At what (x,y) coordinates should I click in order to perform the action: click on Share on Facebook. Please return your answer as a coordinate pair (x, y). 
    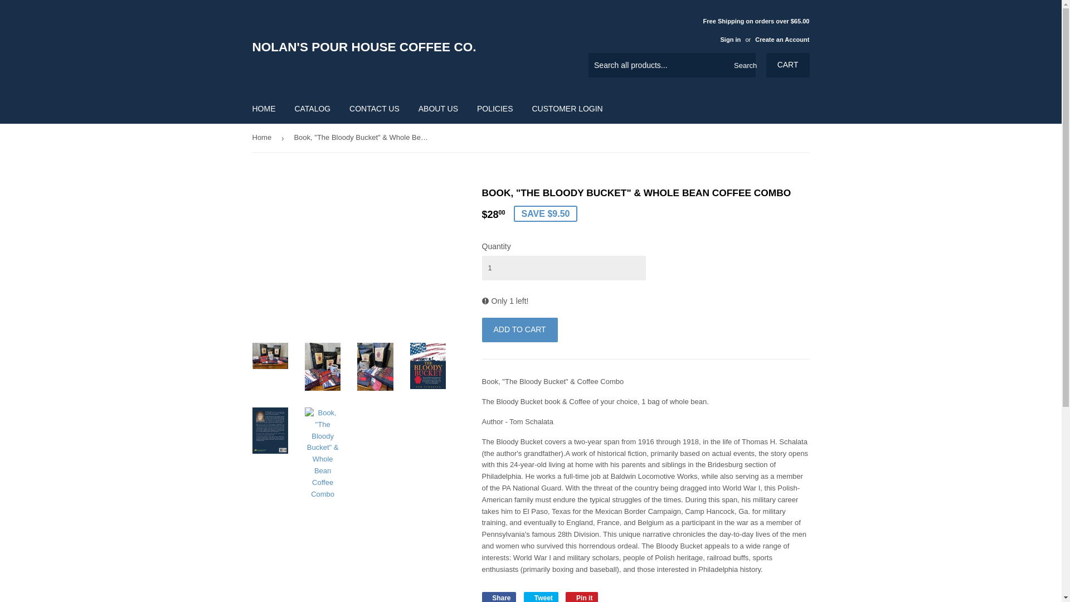
    Looking at the image, I should click on (541, 596).